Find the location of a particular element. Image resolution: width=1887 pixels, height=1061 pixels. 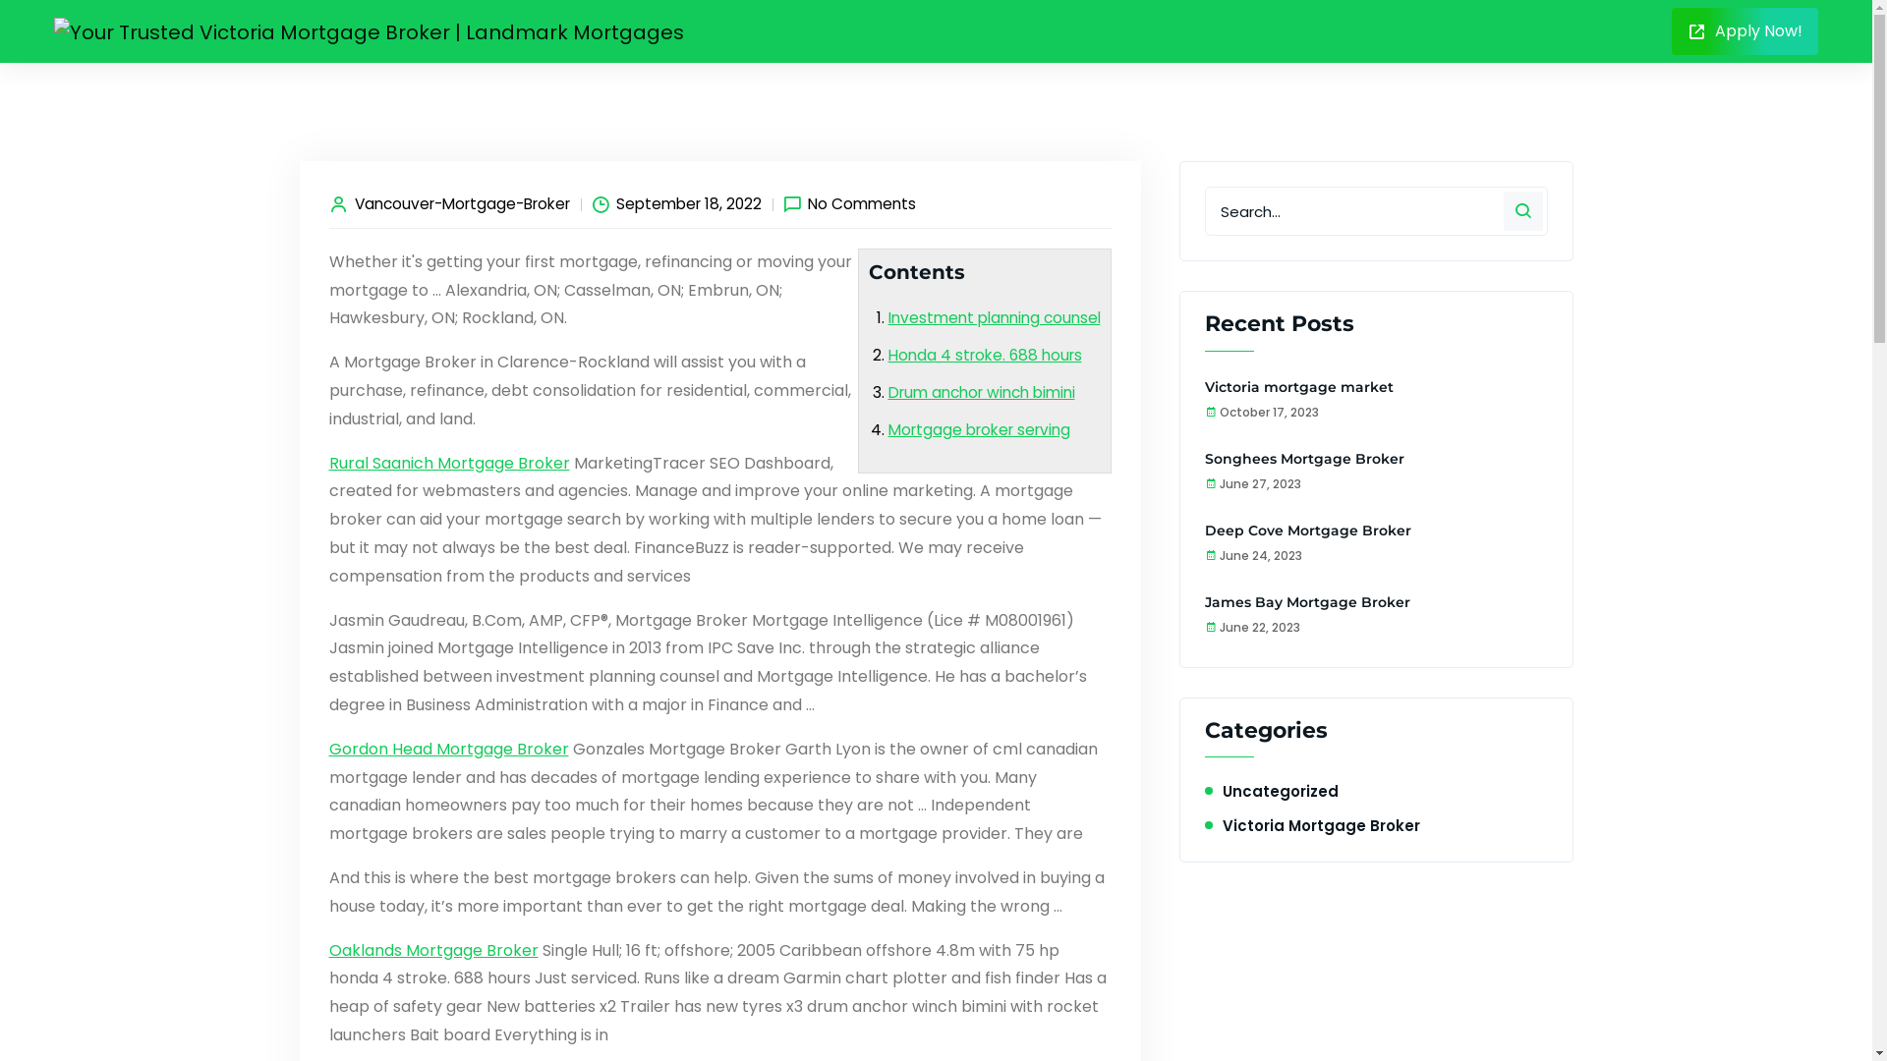

Investment planning counsel is located at coordinates (995, 318).